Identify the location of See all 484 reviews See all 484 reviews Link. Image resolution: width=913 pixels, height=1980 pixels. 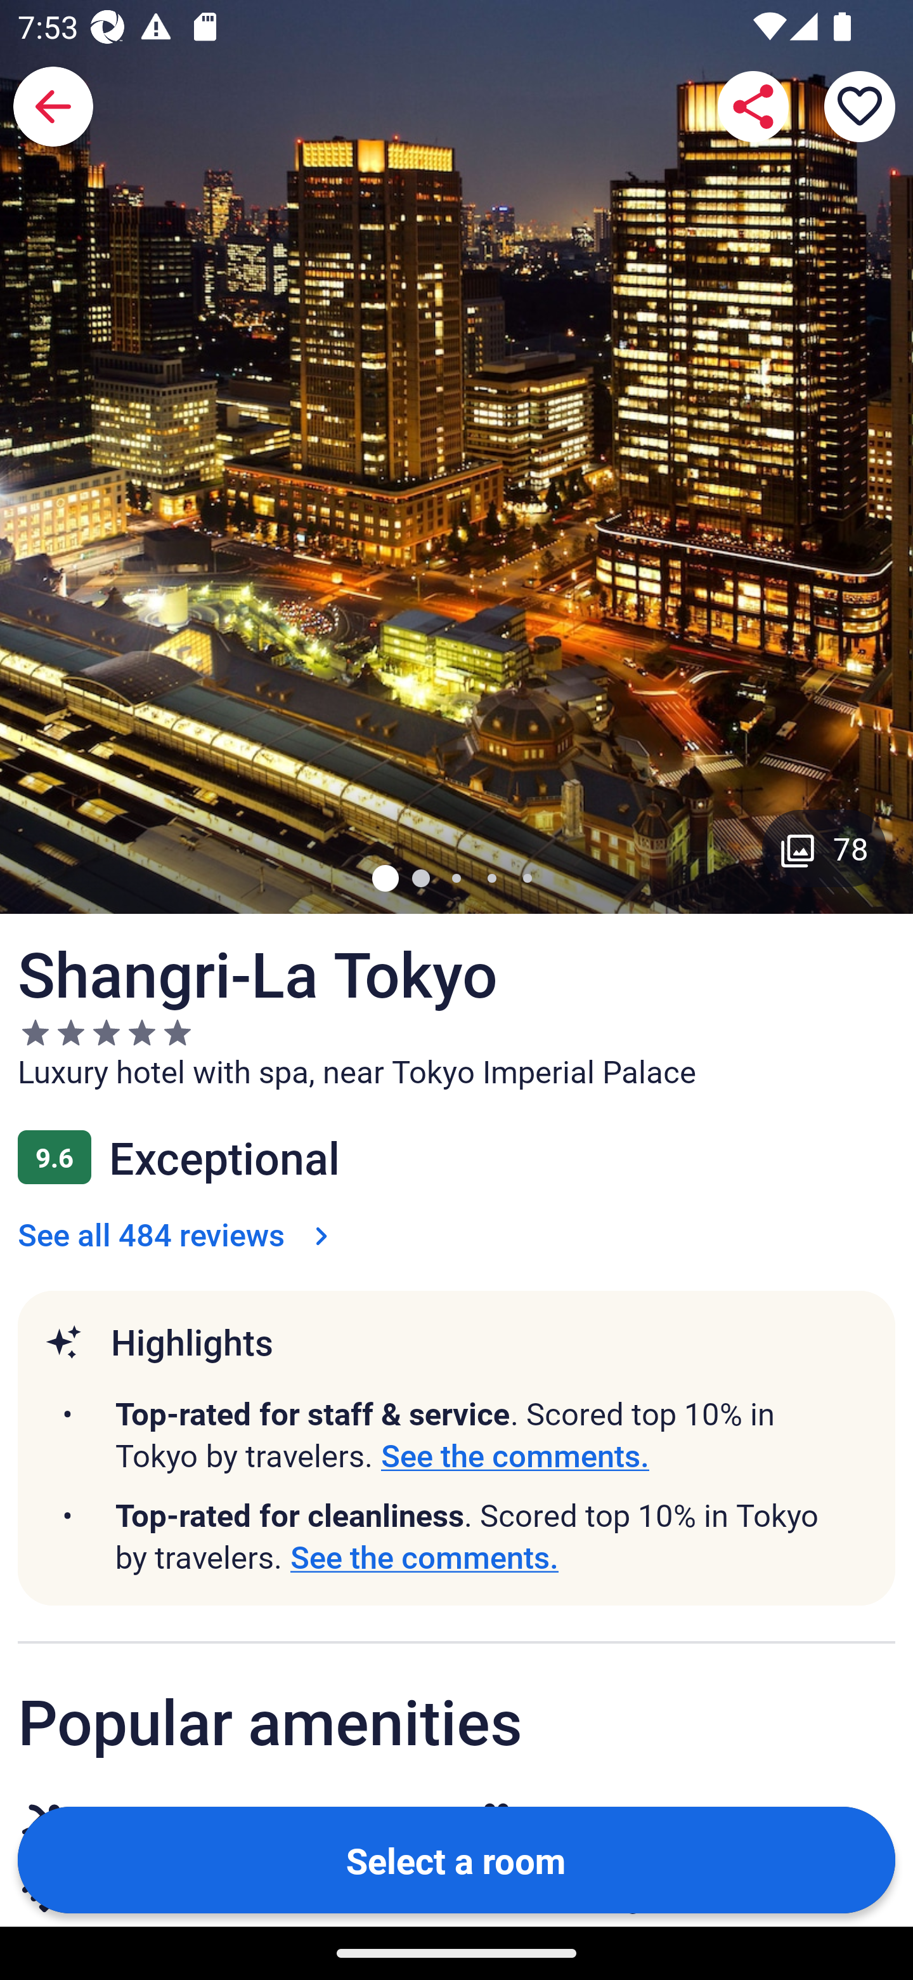
(178, 1234).